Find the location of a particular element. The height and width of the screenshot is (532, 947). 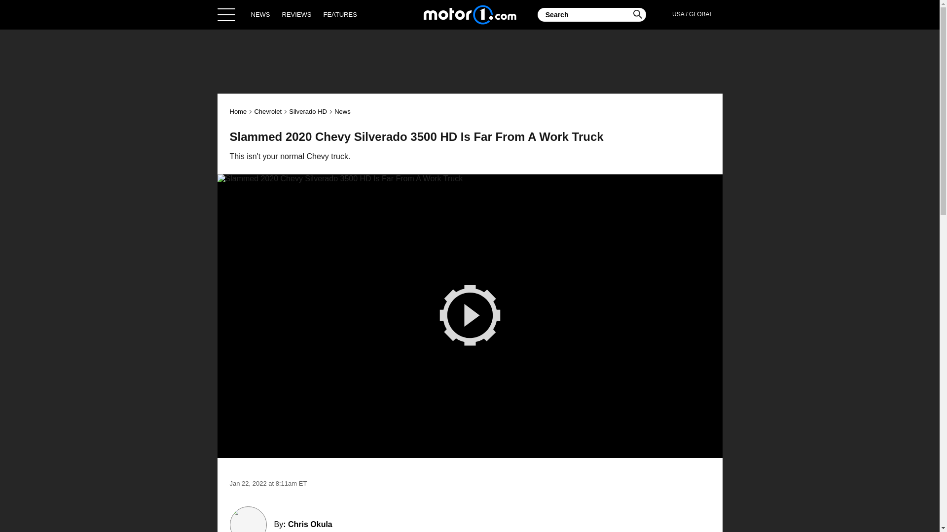

Chevrolet is located at coordinates (267, 111).